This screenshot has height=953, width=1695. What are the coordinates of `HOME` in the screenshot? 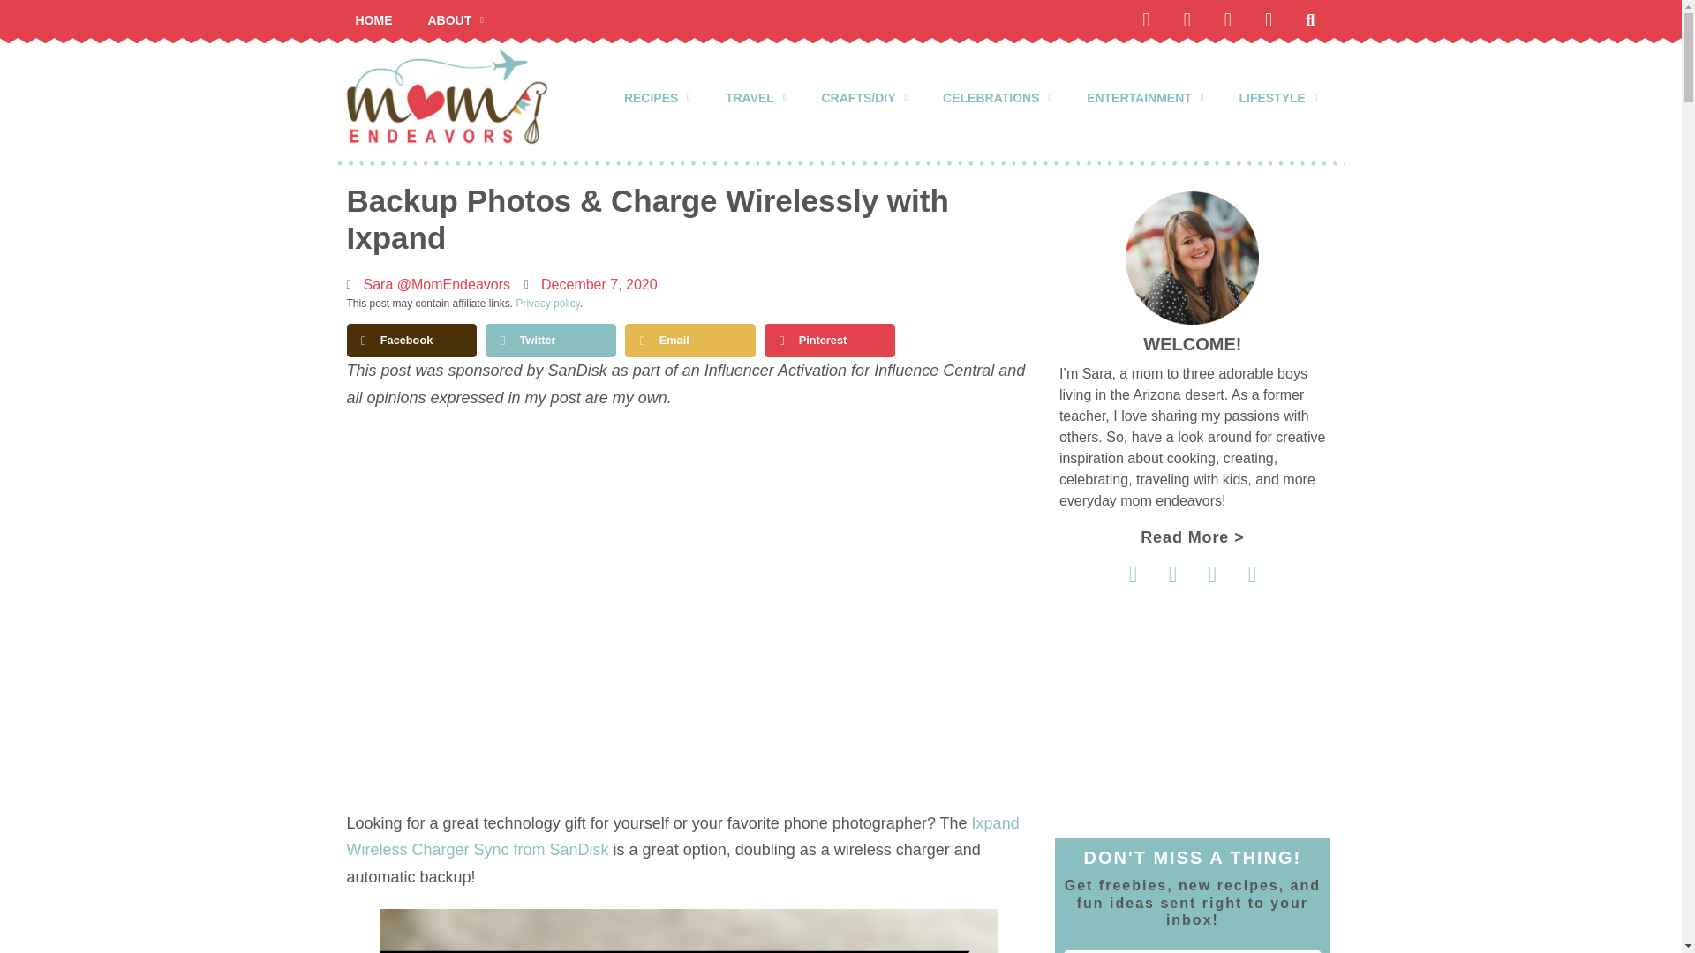 It's located at (373, 20).